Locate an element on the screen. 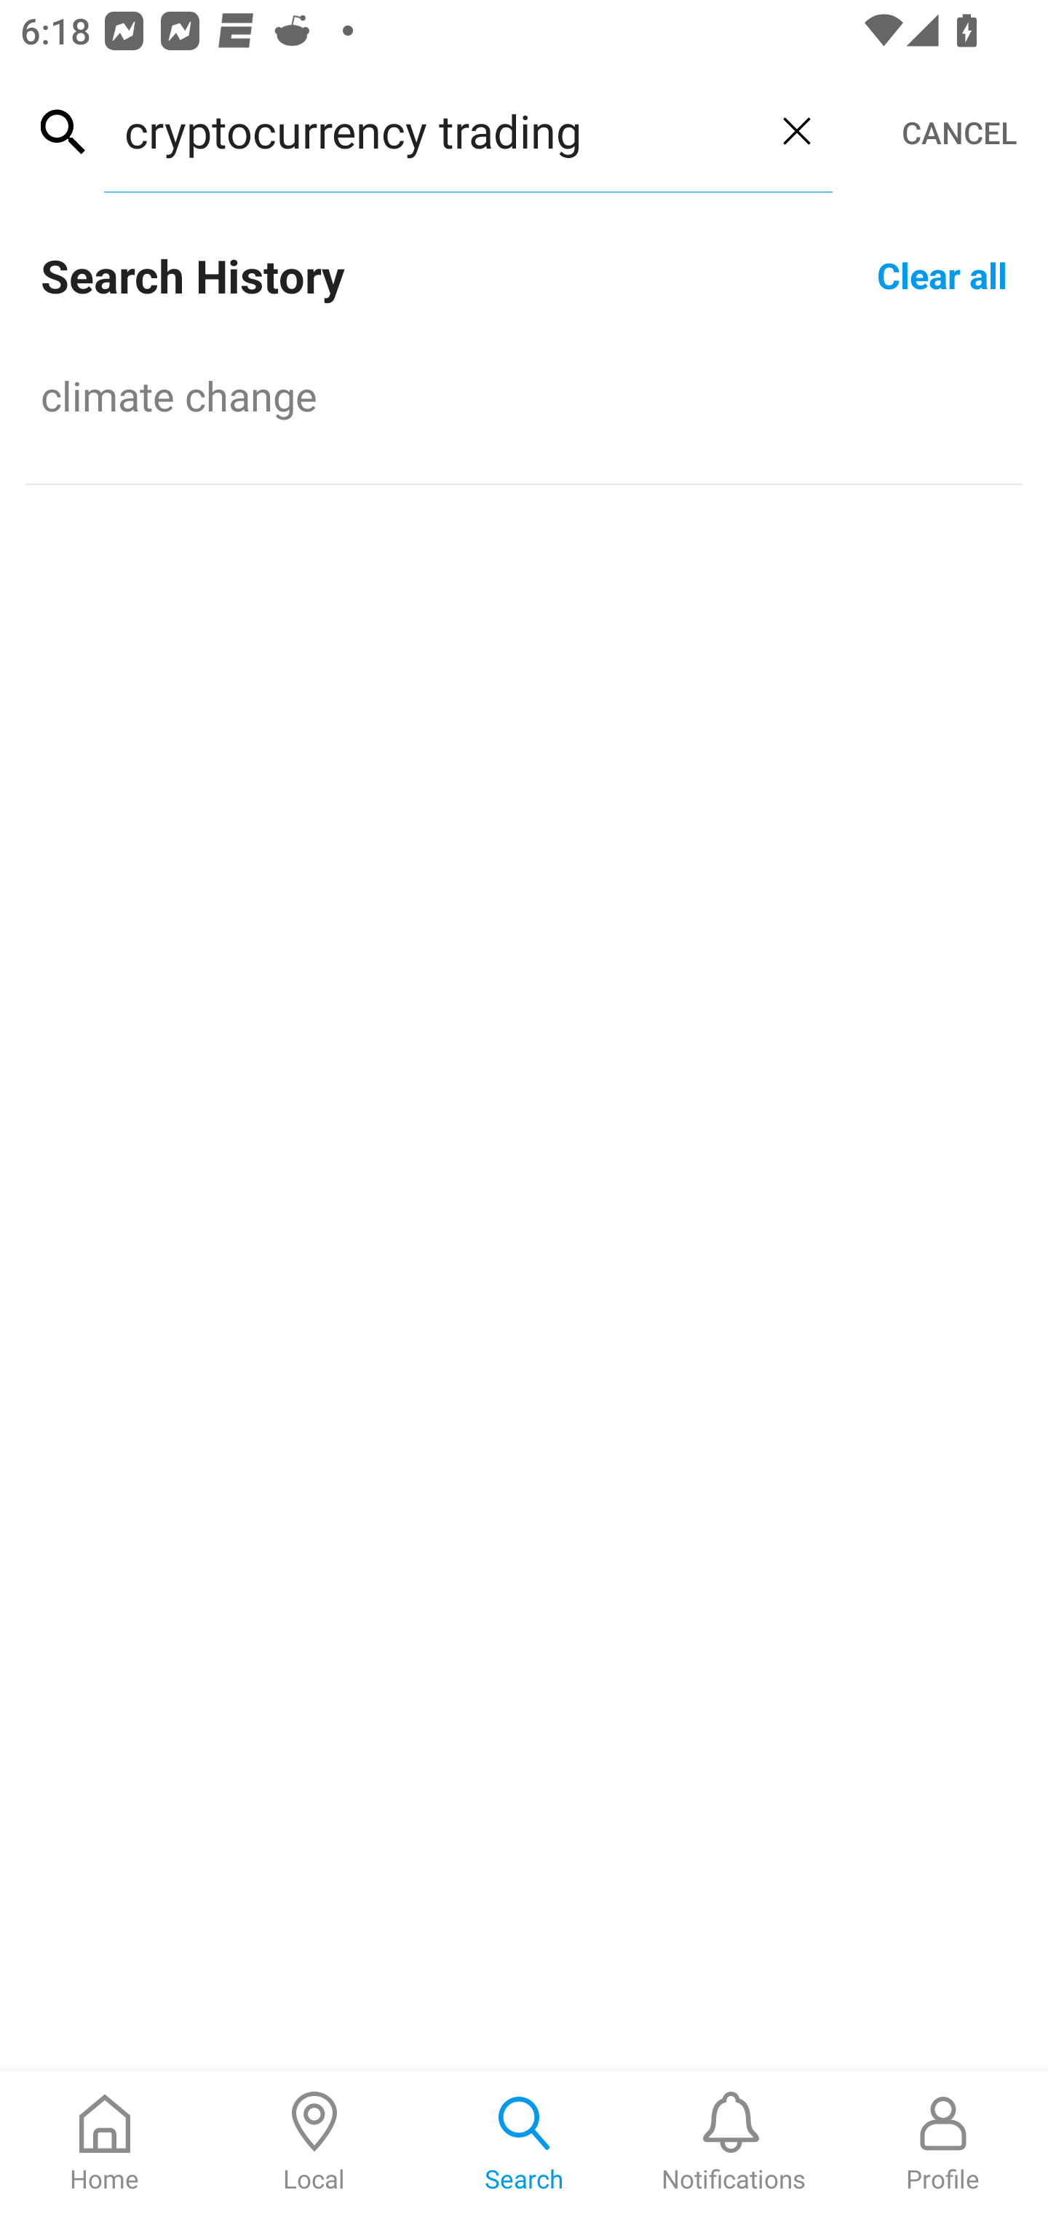 The width and height of the screenshot is (1048, 2214). Clear all is located at coordinates (942, 274).